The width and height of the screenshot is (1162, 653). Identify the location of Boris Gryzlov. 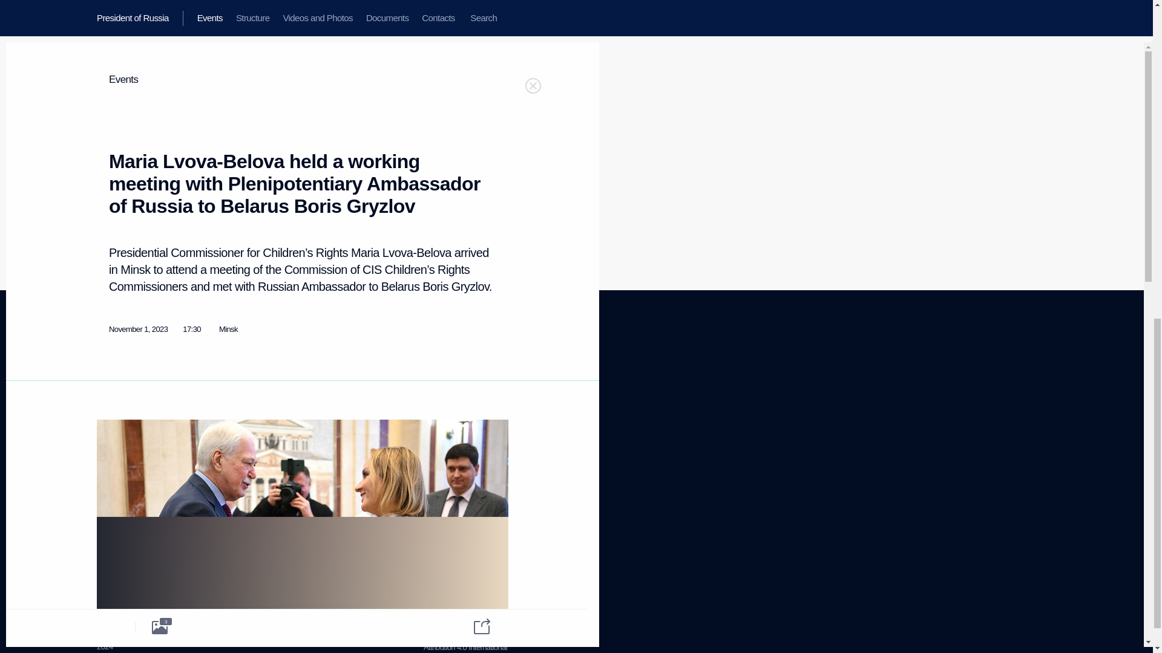
(168, 289).